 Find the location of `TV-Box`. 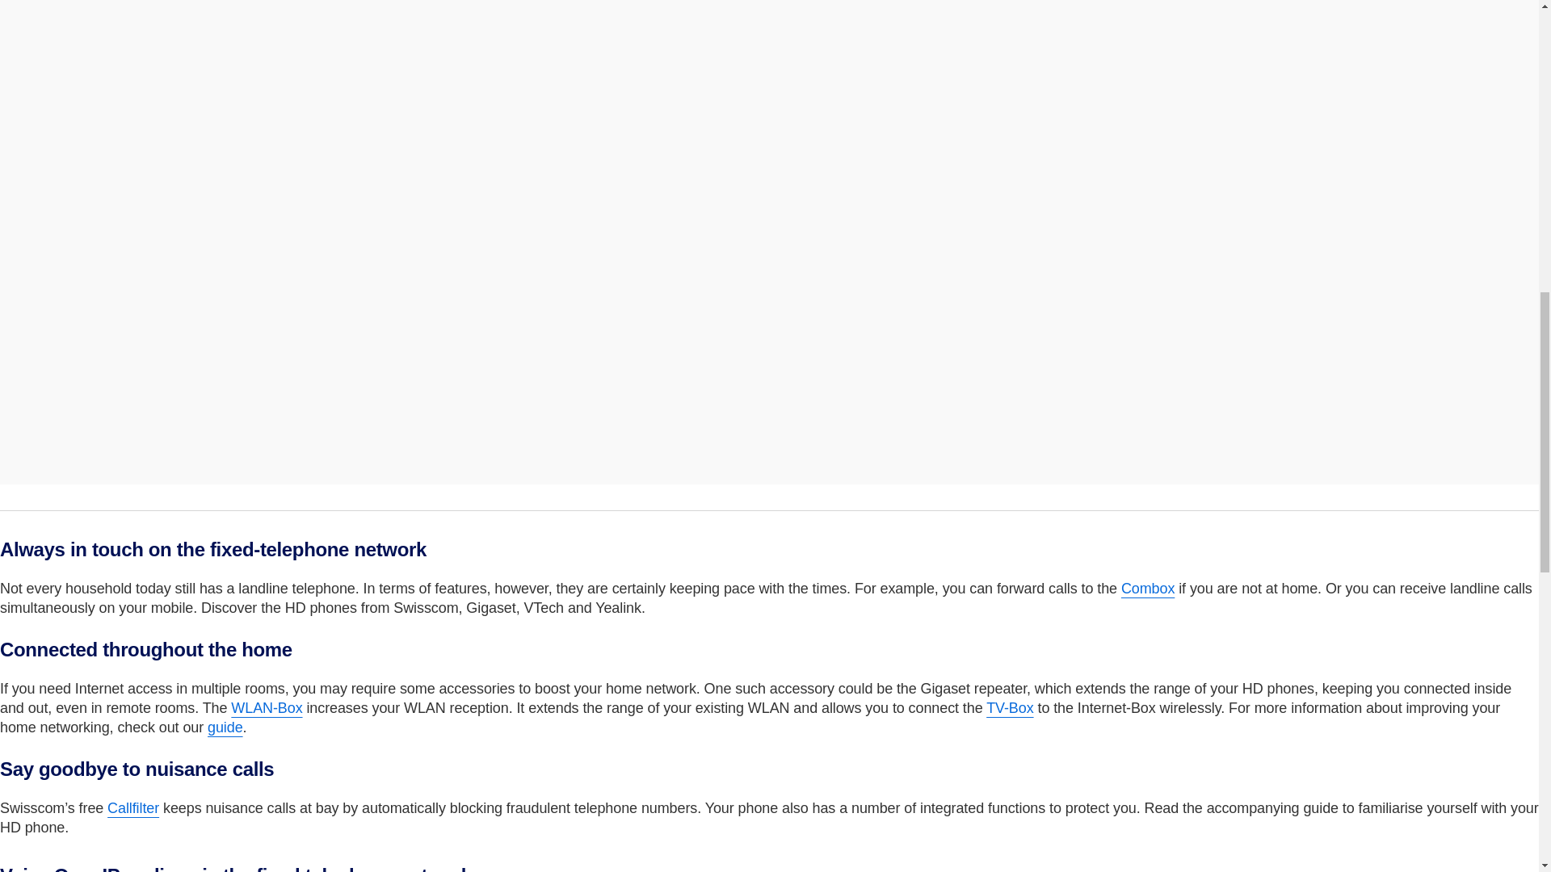

TV-Box is located at coordinates (1010, 707).